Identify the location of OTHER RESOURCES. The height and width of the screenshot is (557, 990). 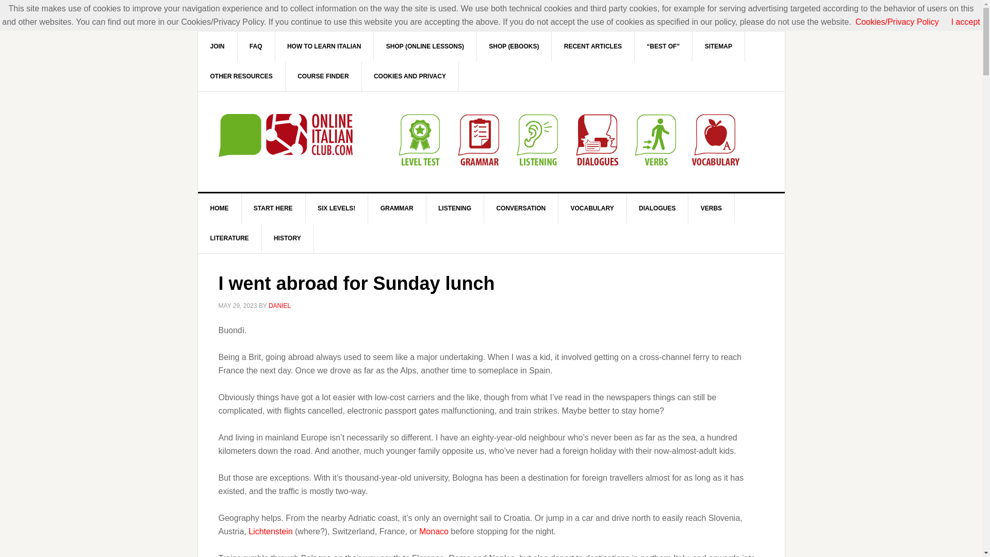
(242, 76).